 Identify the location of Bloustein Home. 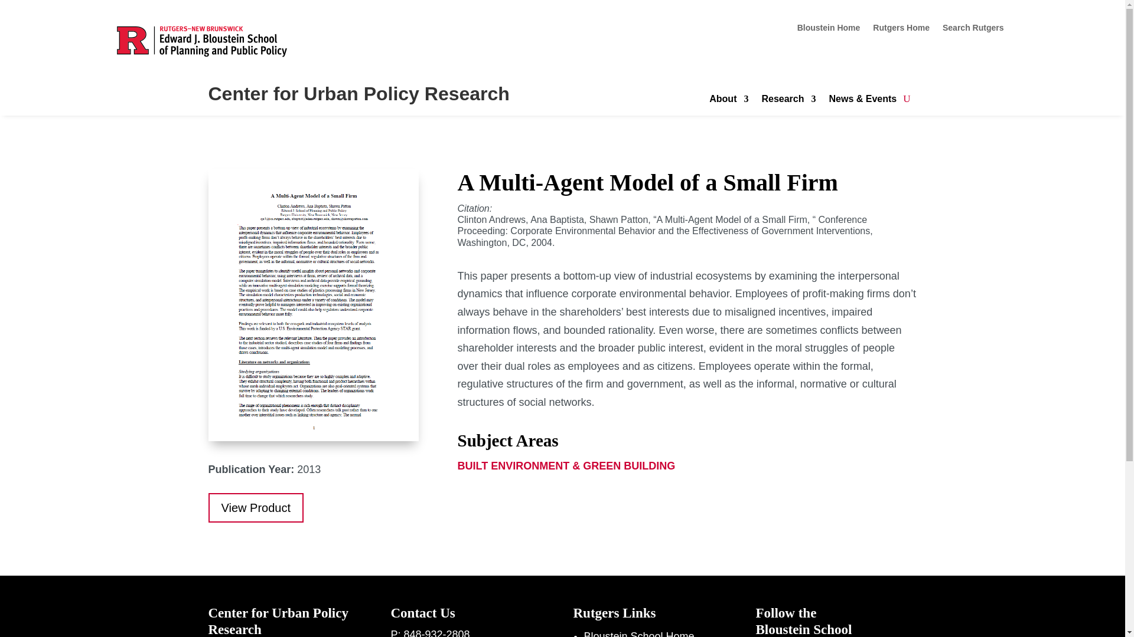
(829, 29).